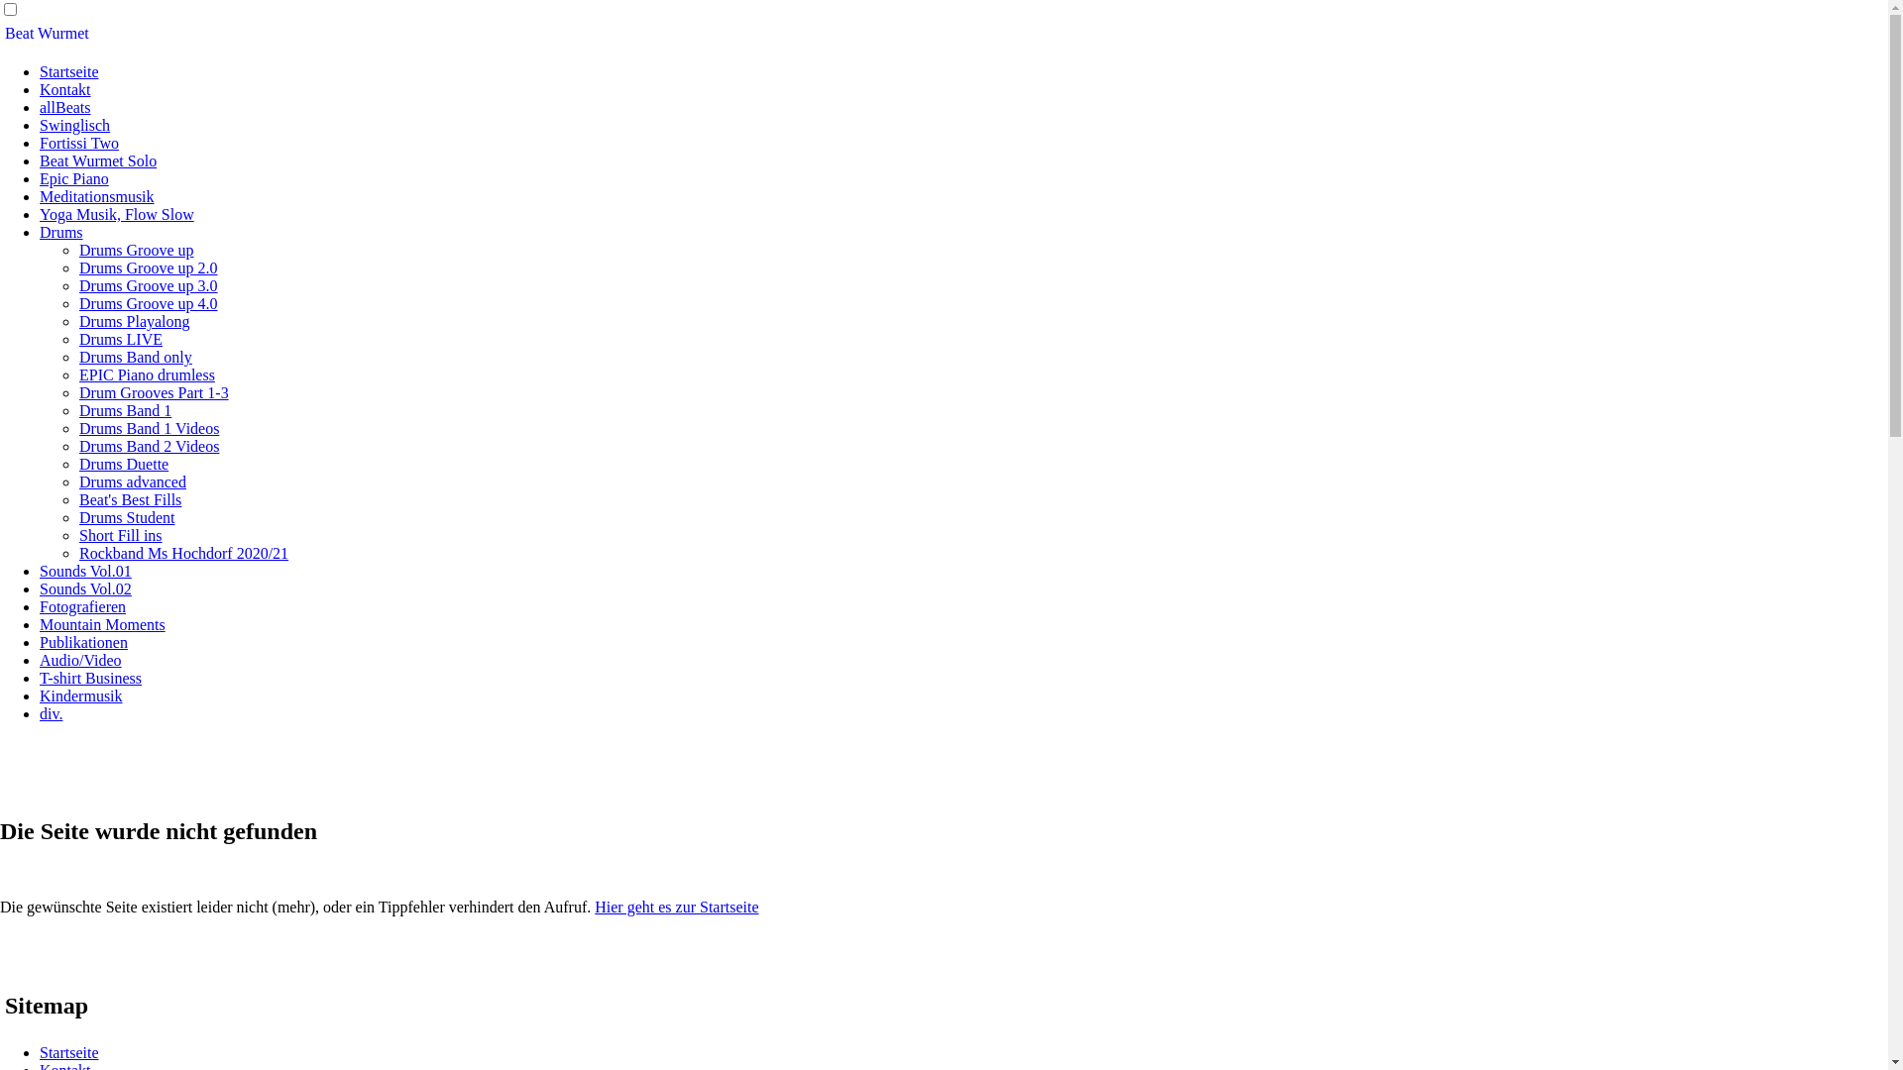  What do you see at coordinates (124, 464) in the screenshot?
I see `Drums Duette` at bounding box center [124, 464].